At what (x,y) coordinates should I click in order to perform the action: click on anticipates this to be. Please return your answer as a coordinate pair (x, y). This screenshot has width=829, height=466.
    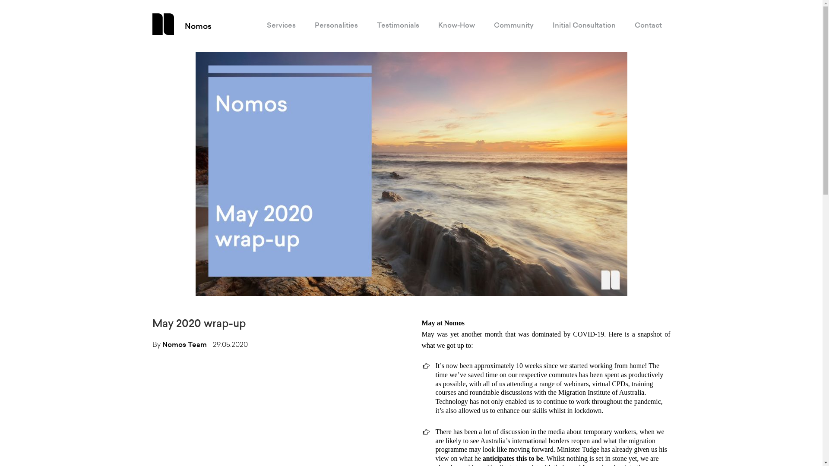
    Looking at the image, I should click on (513, 458).